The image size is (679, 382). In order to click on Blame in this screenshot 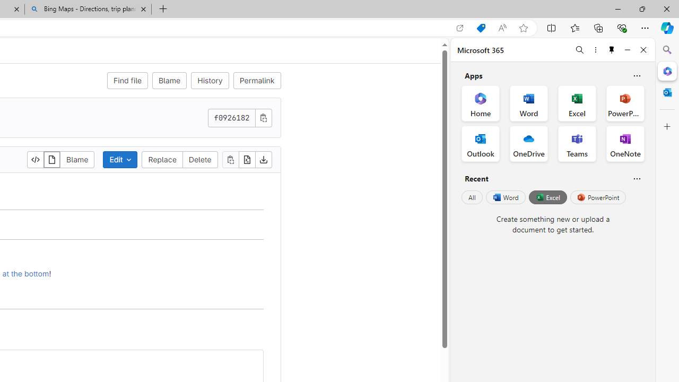, I will do `click(77, 159)`.